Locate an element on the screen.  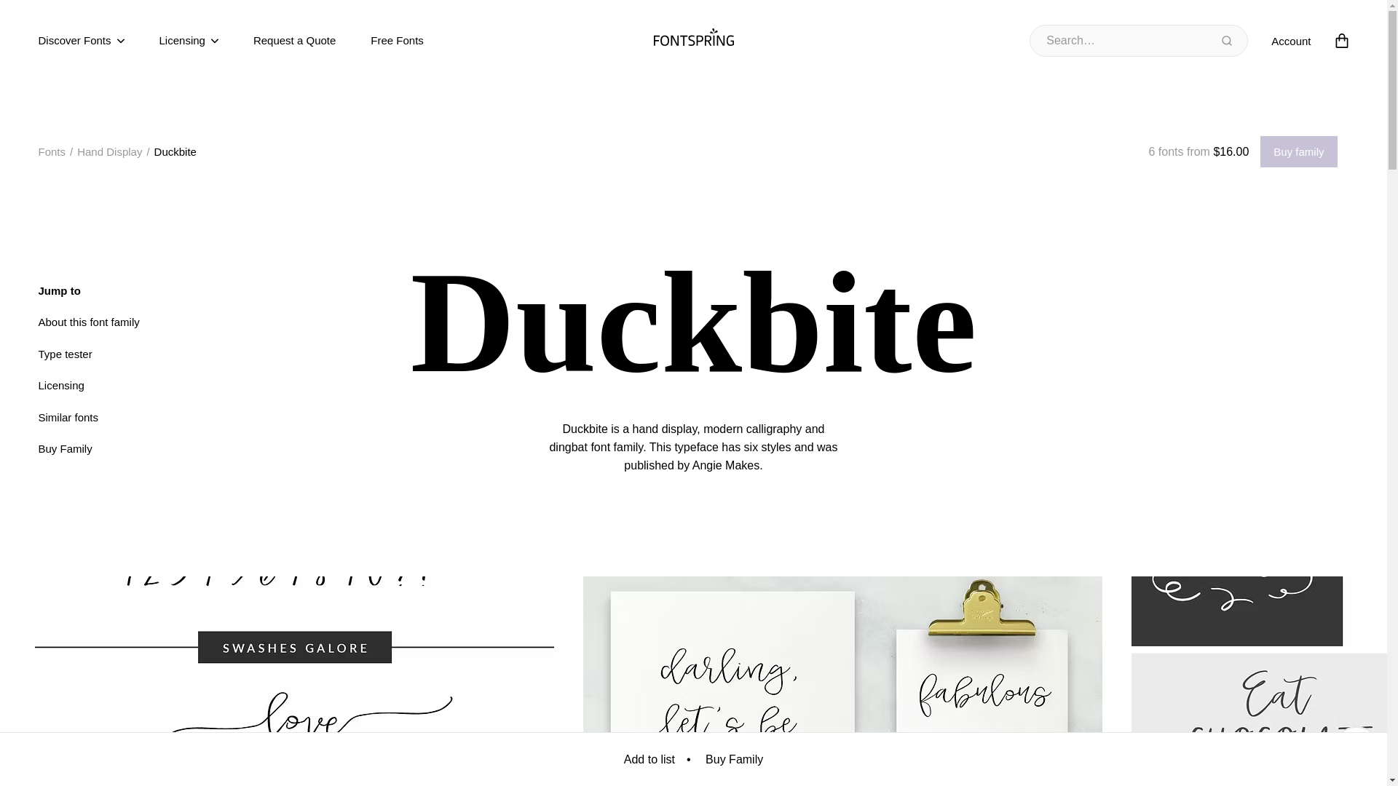
Buy Family is located at coordinates (64, 448).